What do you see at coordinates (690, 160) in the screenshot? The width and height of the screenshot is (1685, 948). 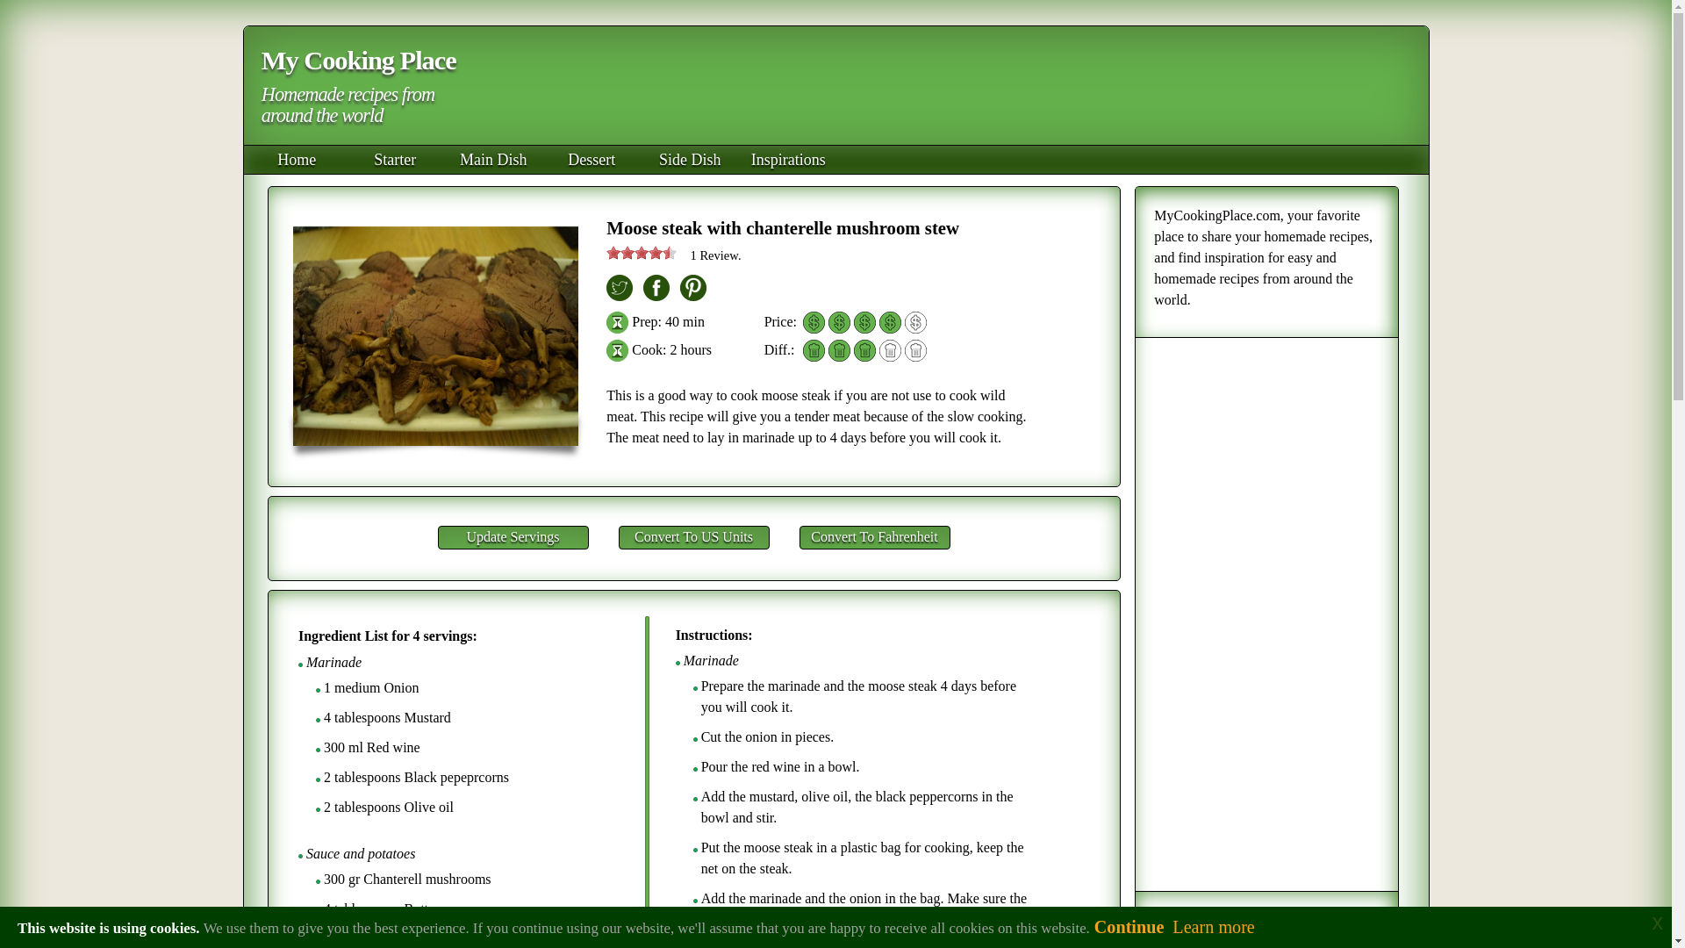 I see `Side Dish` at bounding box center [690, 160].